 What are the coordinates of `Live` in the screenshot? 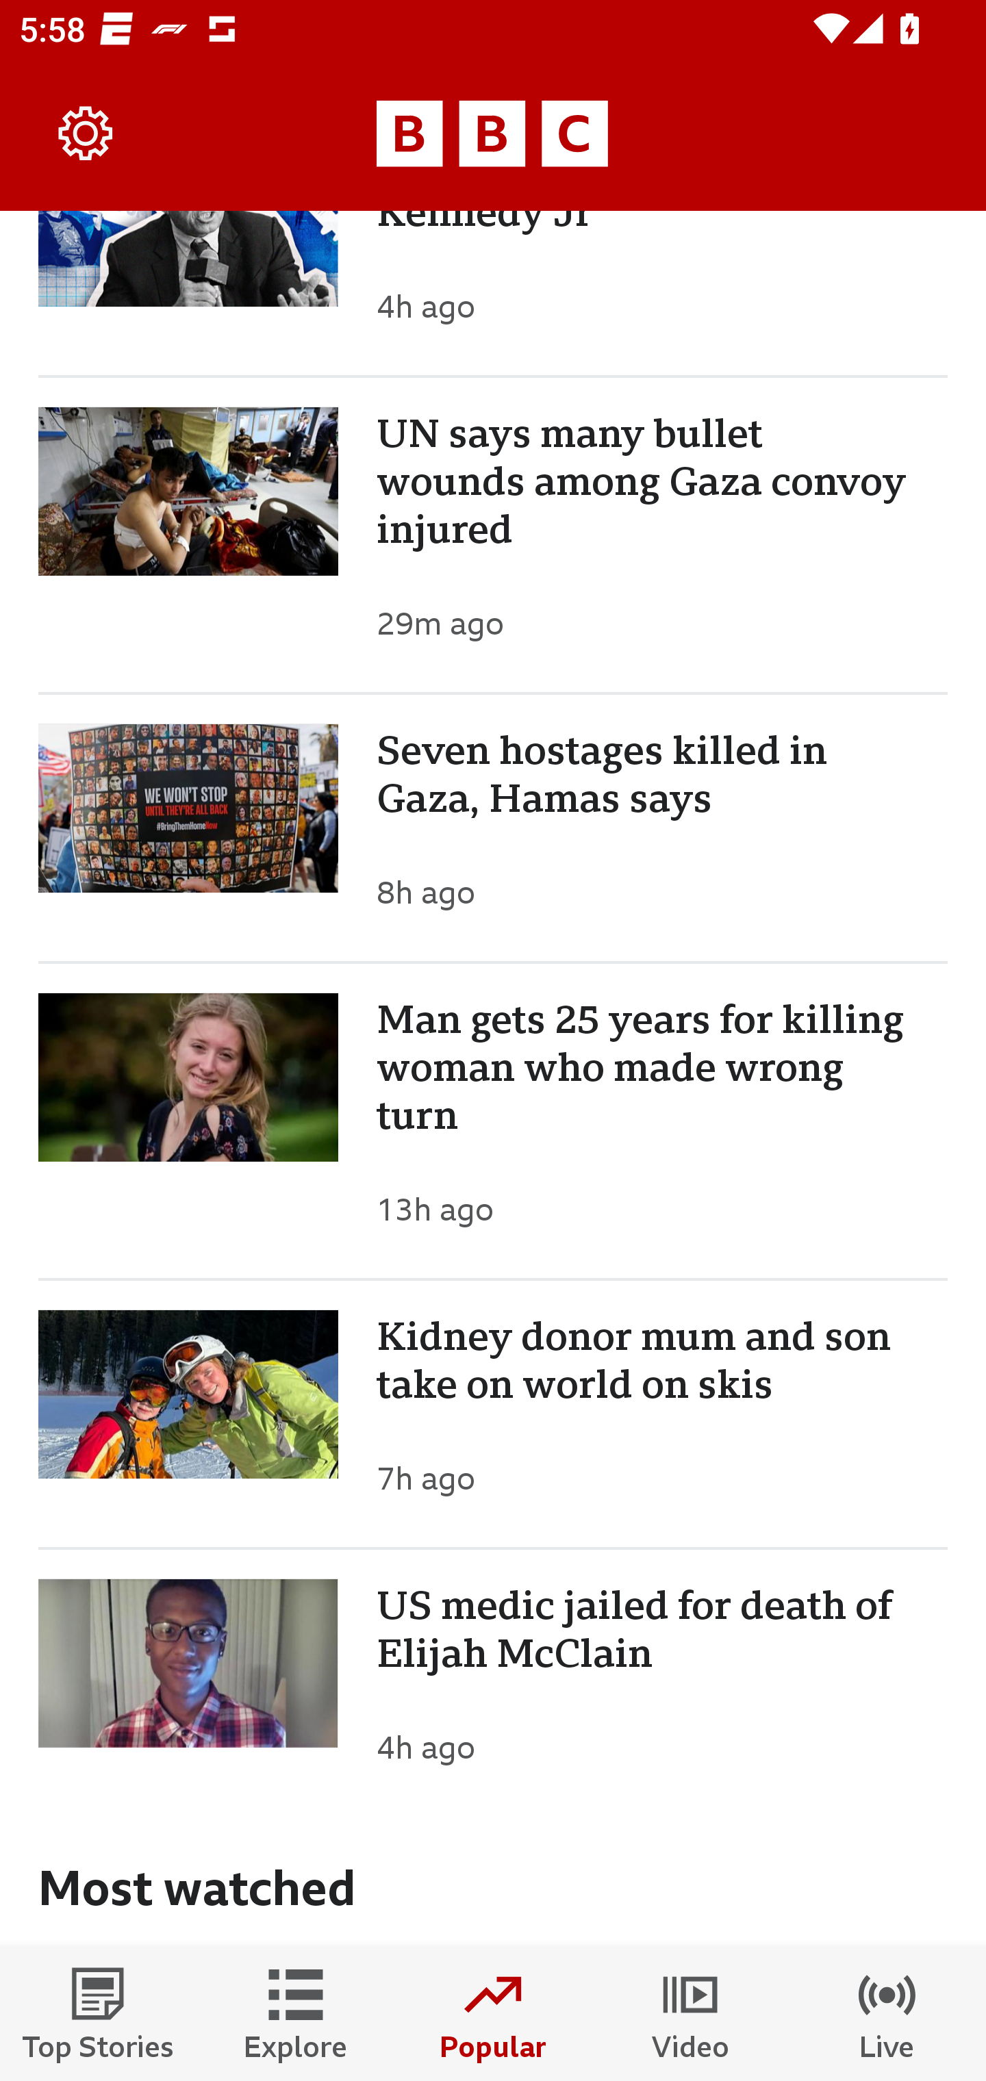 It's located at (887, 2014).